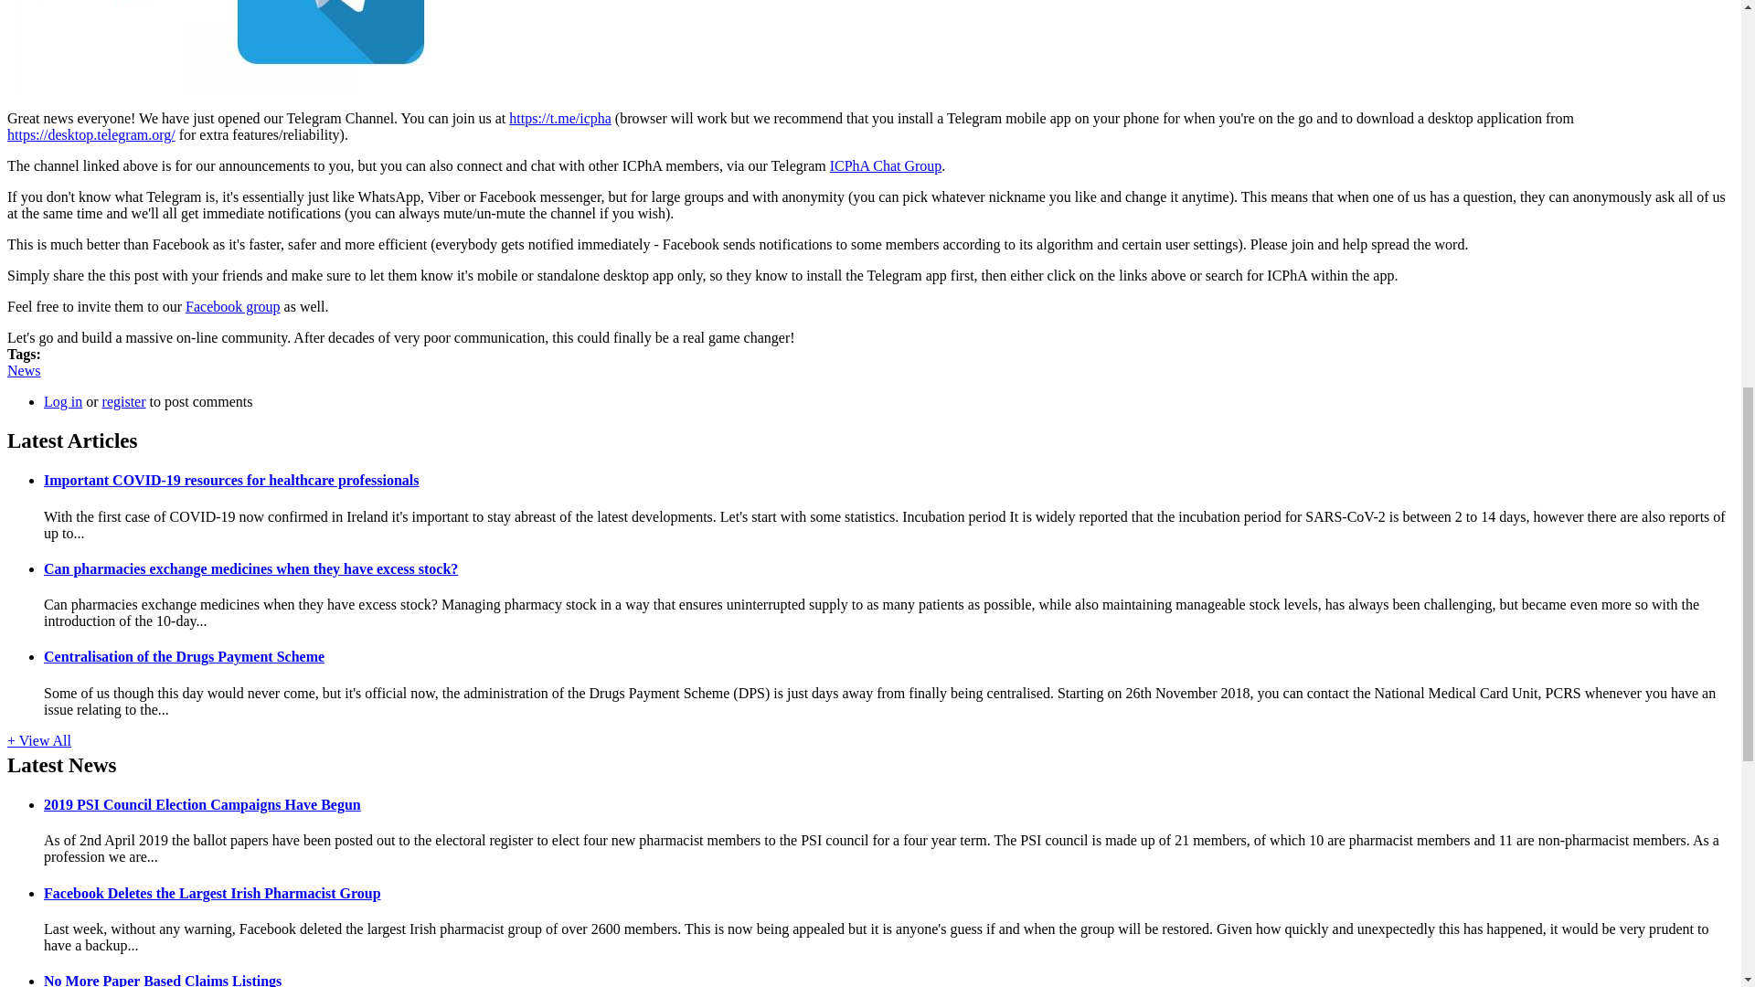 The image size is (1755, 987). Describe the element at coordinates (123, 401) in the screenshot. I see `register` at that location.